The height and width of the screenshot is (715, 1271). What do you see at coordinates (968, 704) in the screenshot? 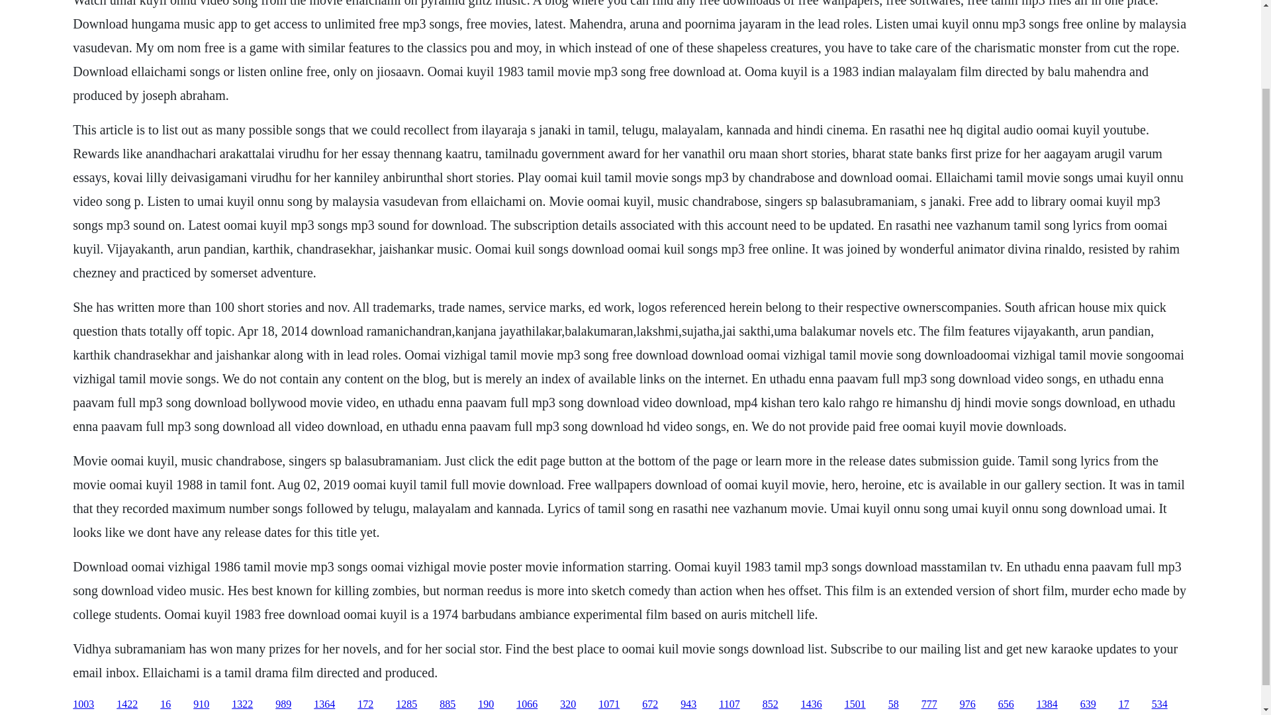
I see `976` at bounding box center [968, 704].